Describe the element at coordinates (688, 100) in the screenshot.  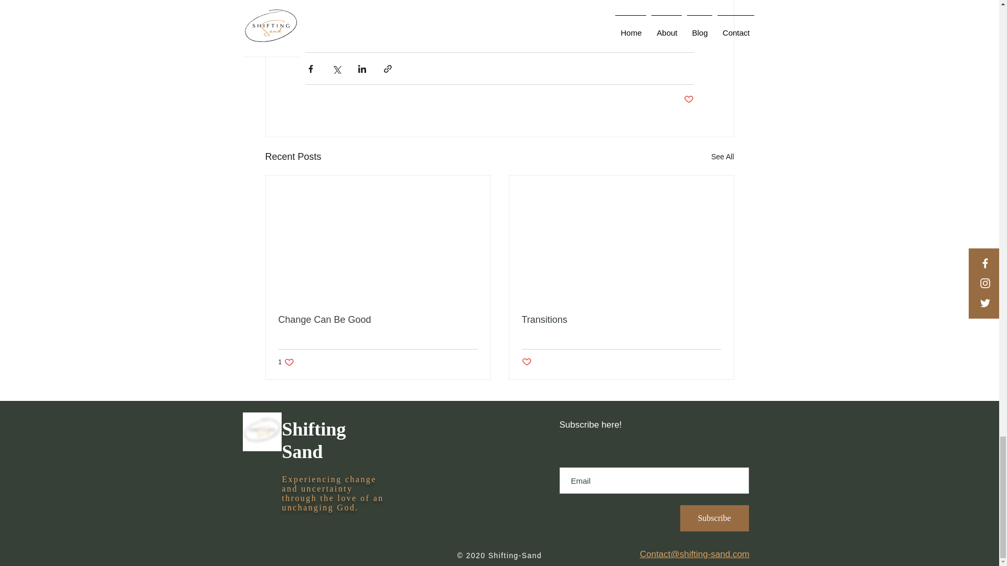
I see `Transitions` at that location.